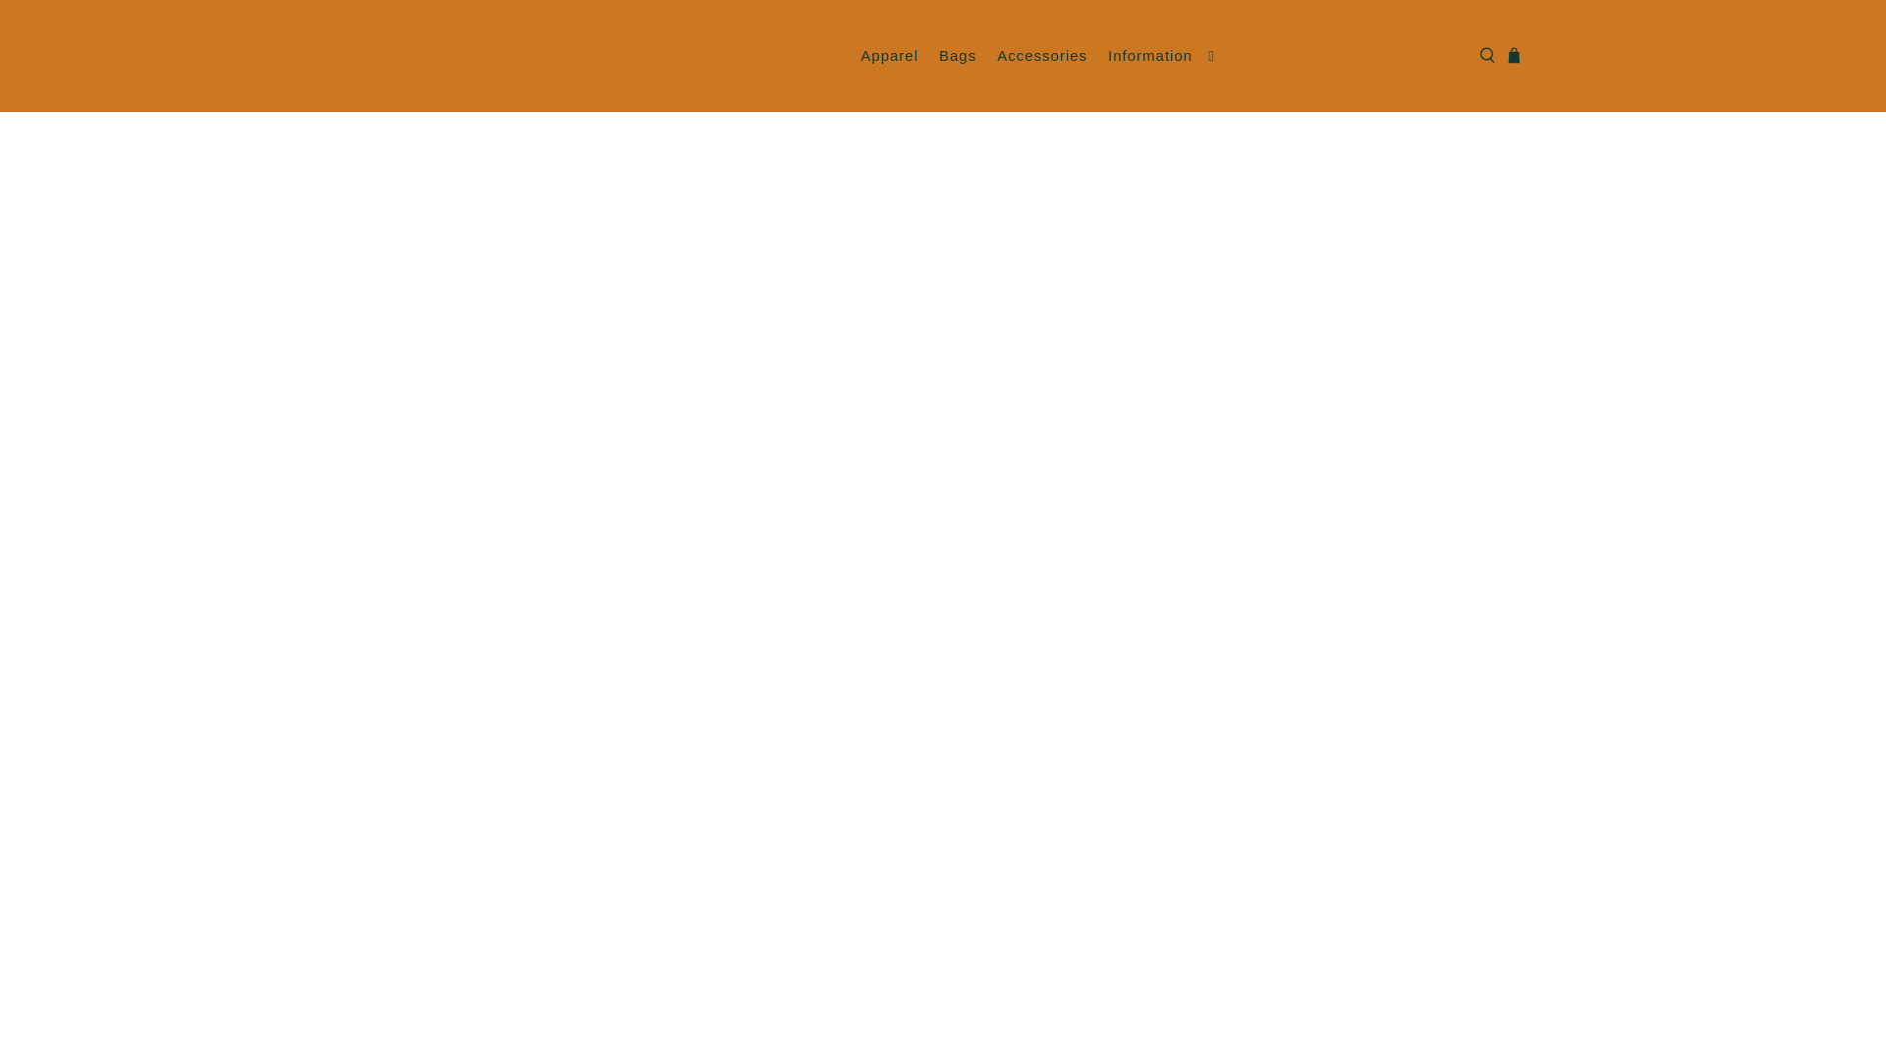 This screenshot has height=1061, width=1886. What do you see at coordinates (1041, 57) in the screenshot?
I see `Accessories` at bounding box center [1041, 57].